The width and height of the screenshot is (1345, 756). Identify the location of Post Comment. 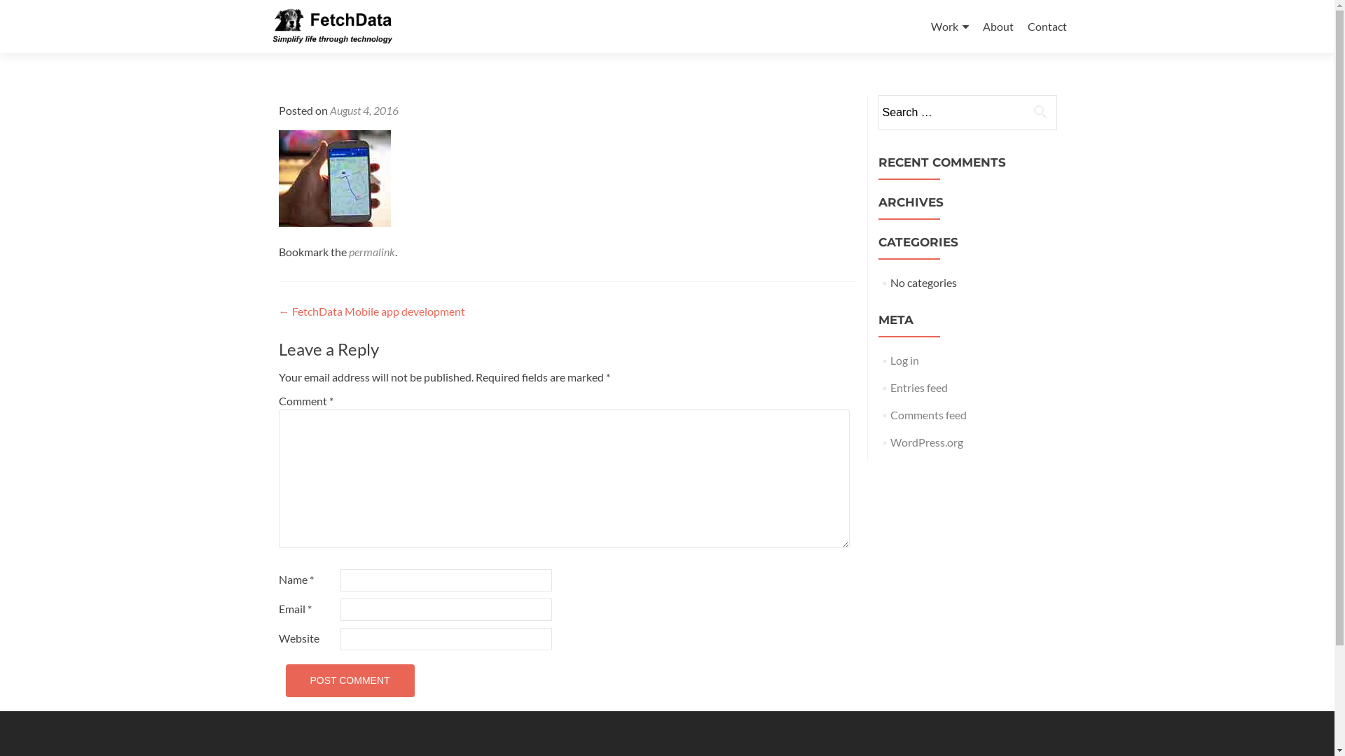
(350, 680).